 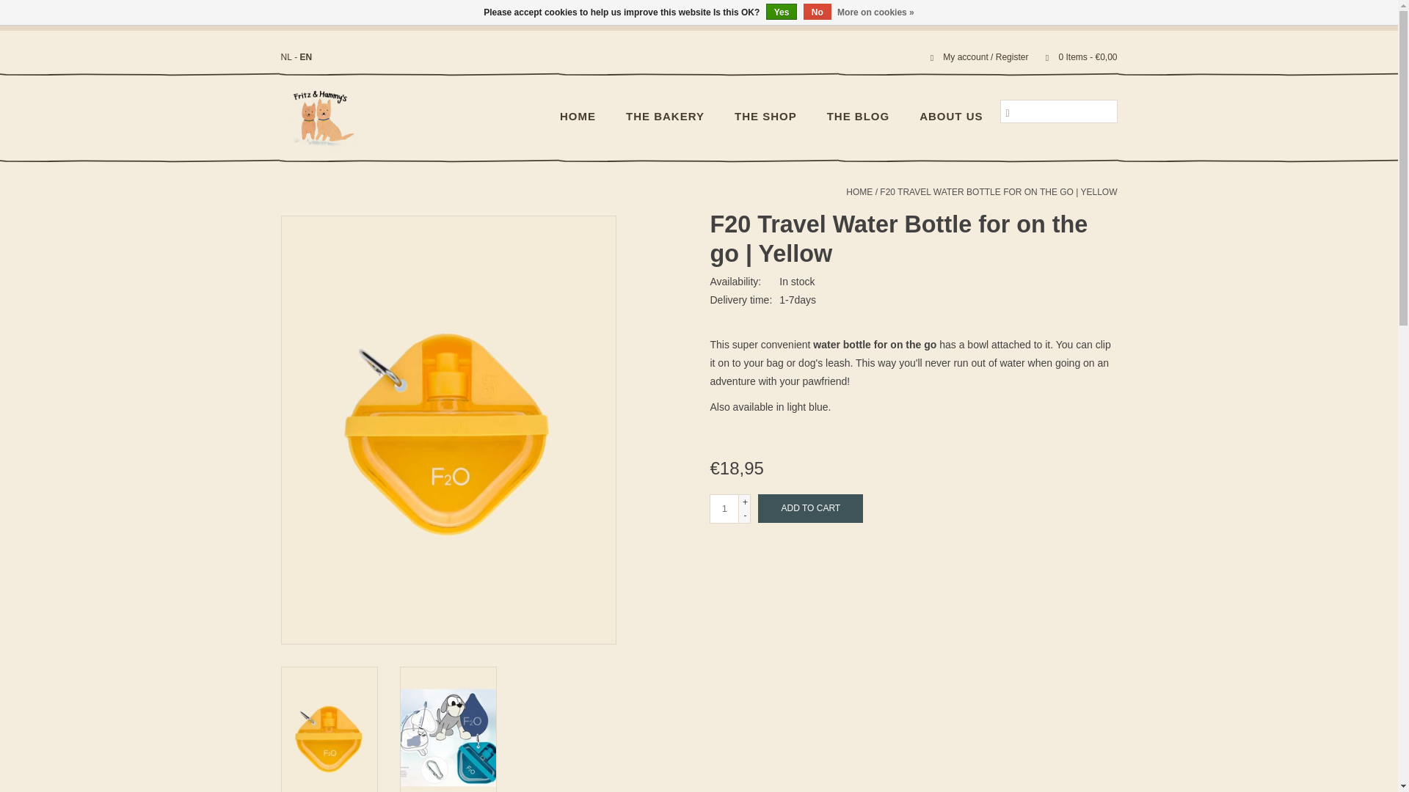 I want to click on My account, so click(x=973, y=57).